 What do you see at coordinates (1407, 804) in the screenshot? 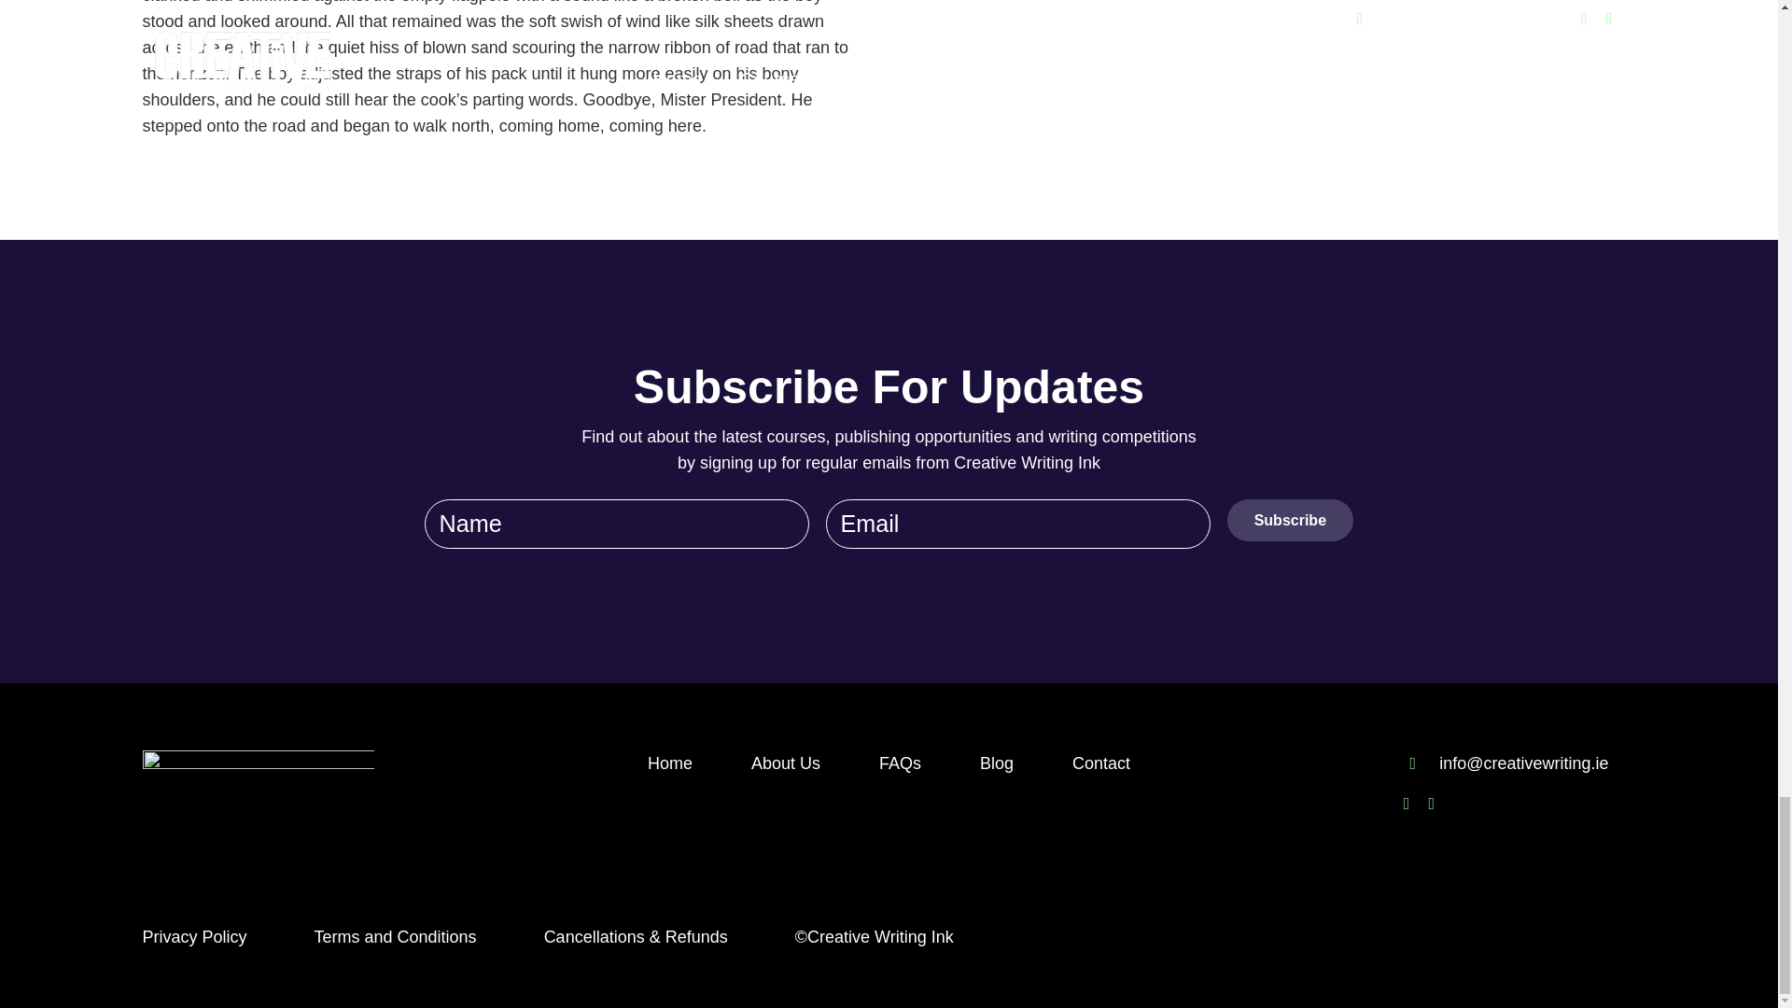
I see `Facebook` at bounding box center [1407, 804].